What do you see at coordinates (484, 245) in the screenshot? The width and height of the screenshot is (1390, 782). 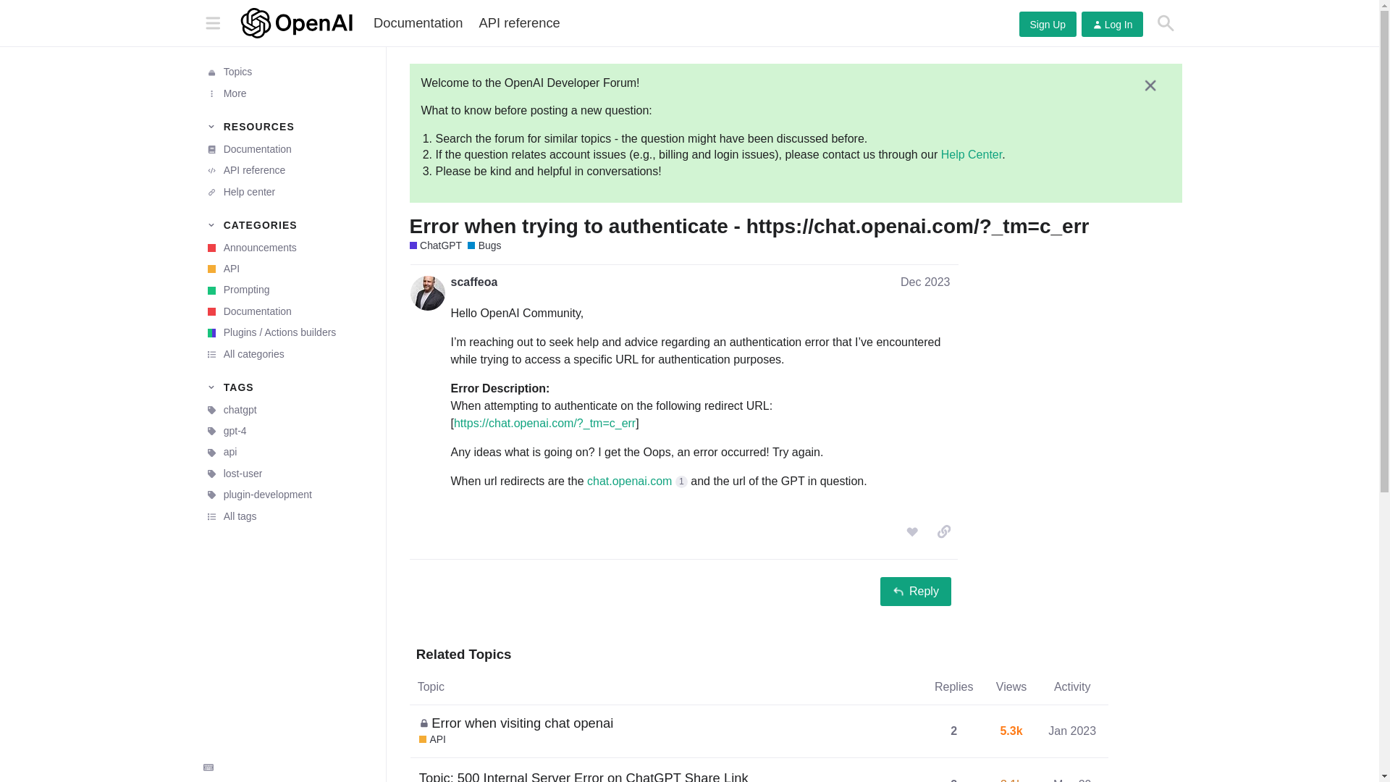 I see `Bugs` at bounding box center [484, 245].